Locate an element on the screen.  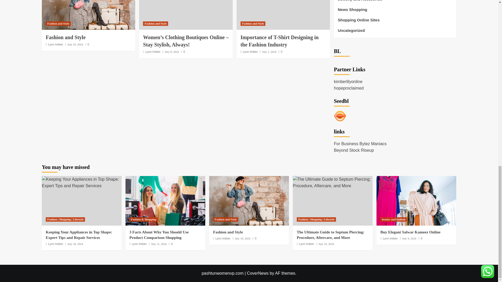
Lynn Imbier is located at coordinates (153, 52).